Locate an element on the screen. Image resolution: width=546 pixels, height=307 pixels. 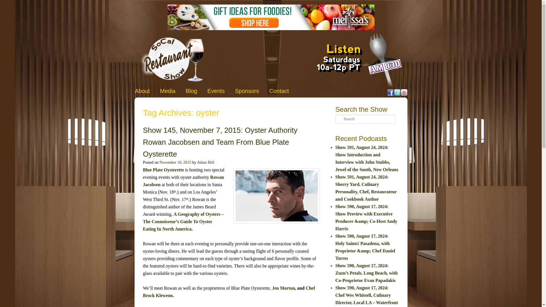
Skip to primary content is located at coordinates (160, 90).